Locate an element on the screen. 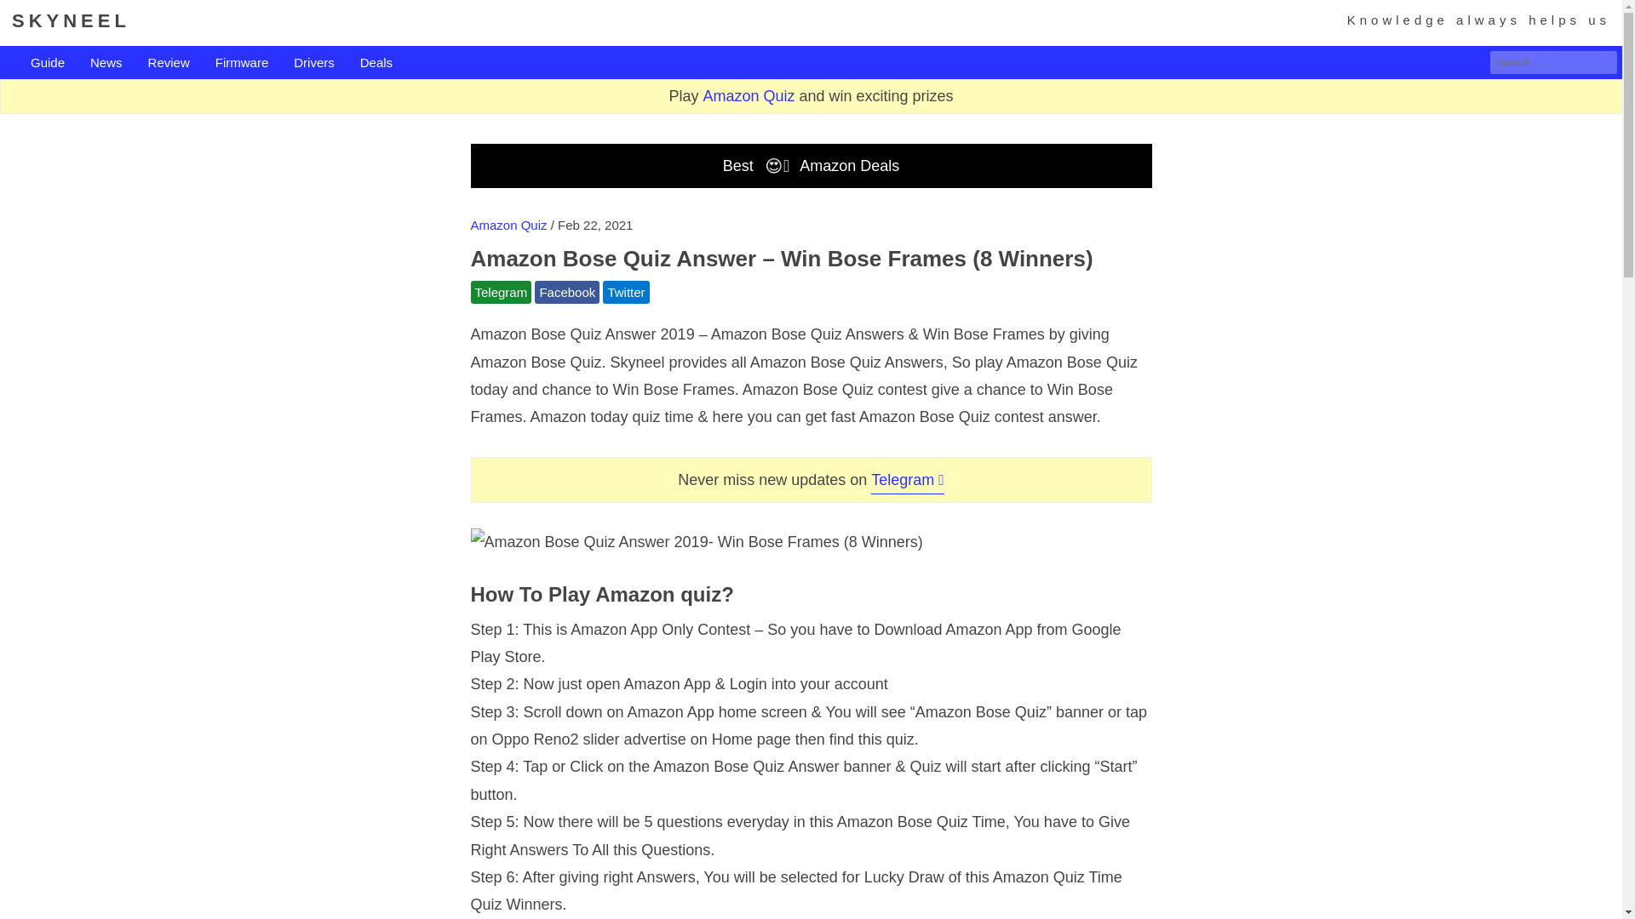 This screenshot has height=919, width=1635. Join us on Telegram is located at coordinates (501, 293).